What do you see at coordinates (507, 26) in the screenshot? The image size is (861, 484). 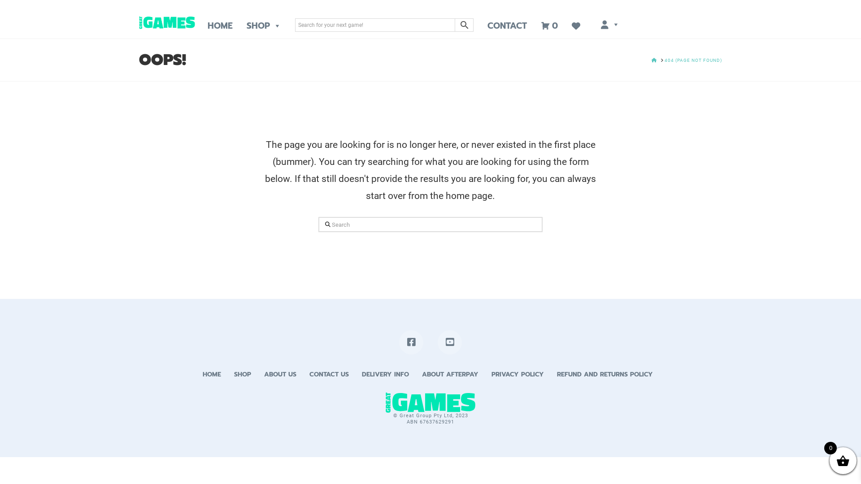 I see `CONTACT` at bounding box center [507, 26].